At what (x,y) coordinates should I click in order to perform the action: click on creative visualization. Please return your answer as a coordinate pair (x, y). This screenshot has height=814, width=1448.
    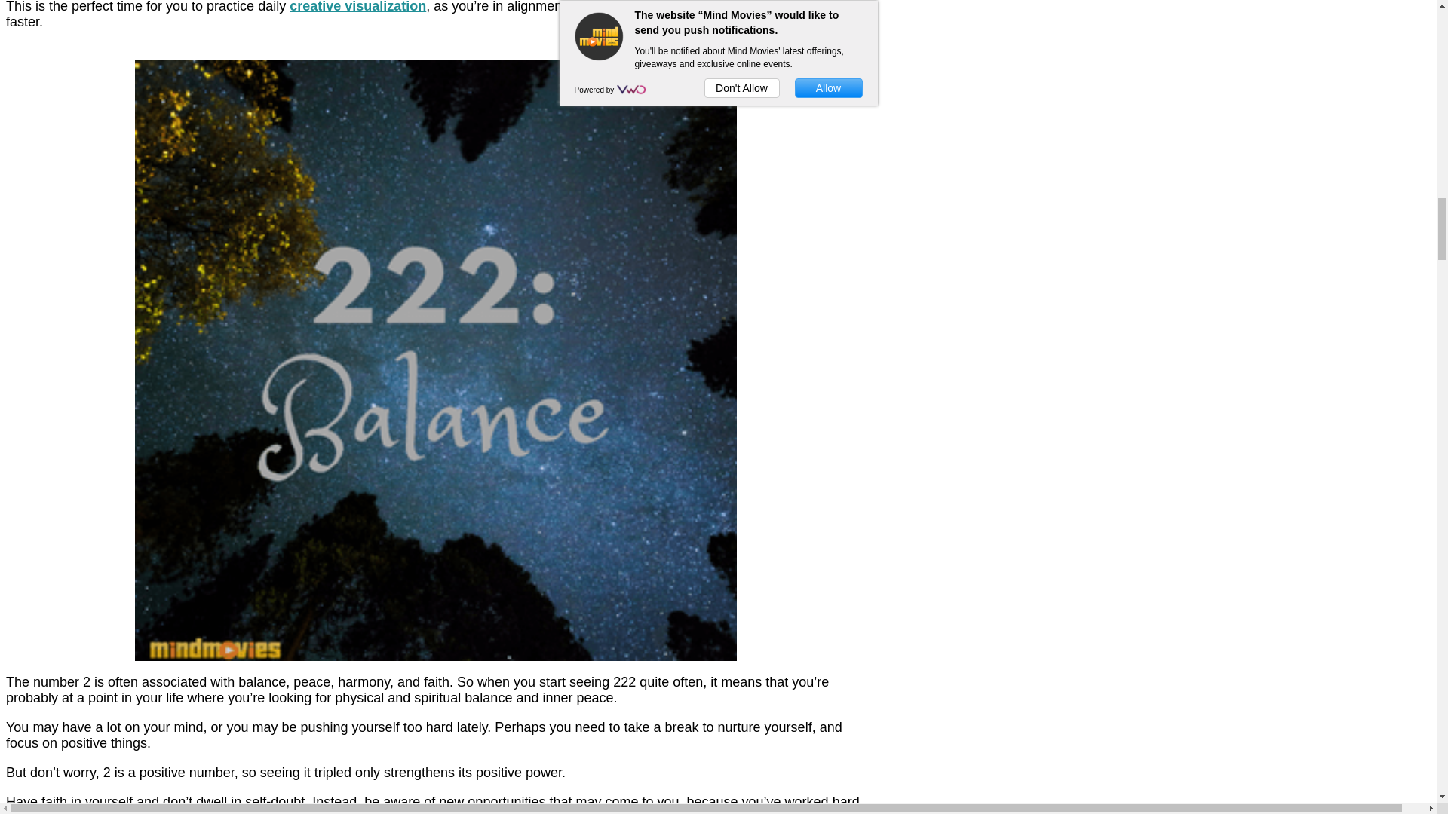
    Looking at the image, I should click on (357, 7).